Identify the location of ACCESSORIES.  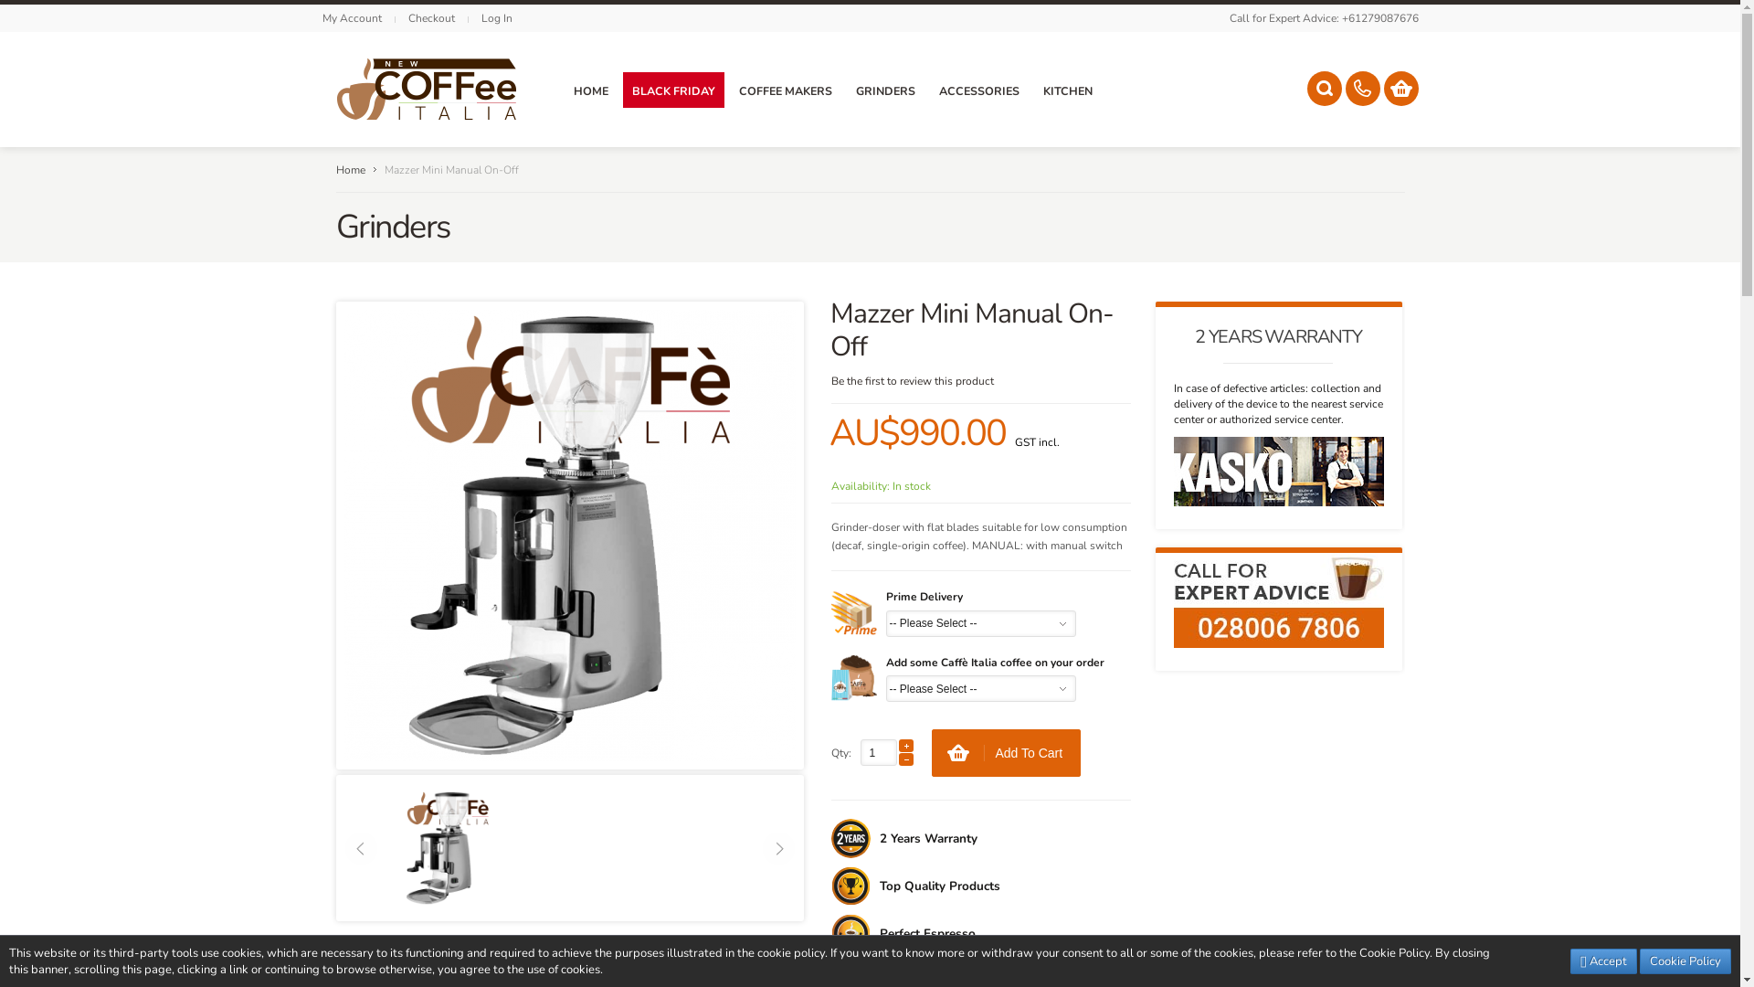
(979, 90).